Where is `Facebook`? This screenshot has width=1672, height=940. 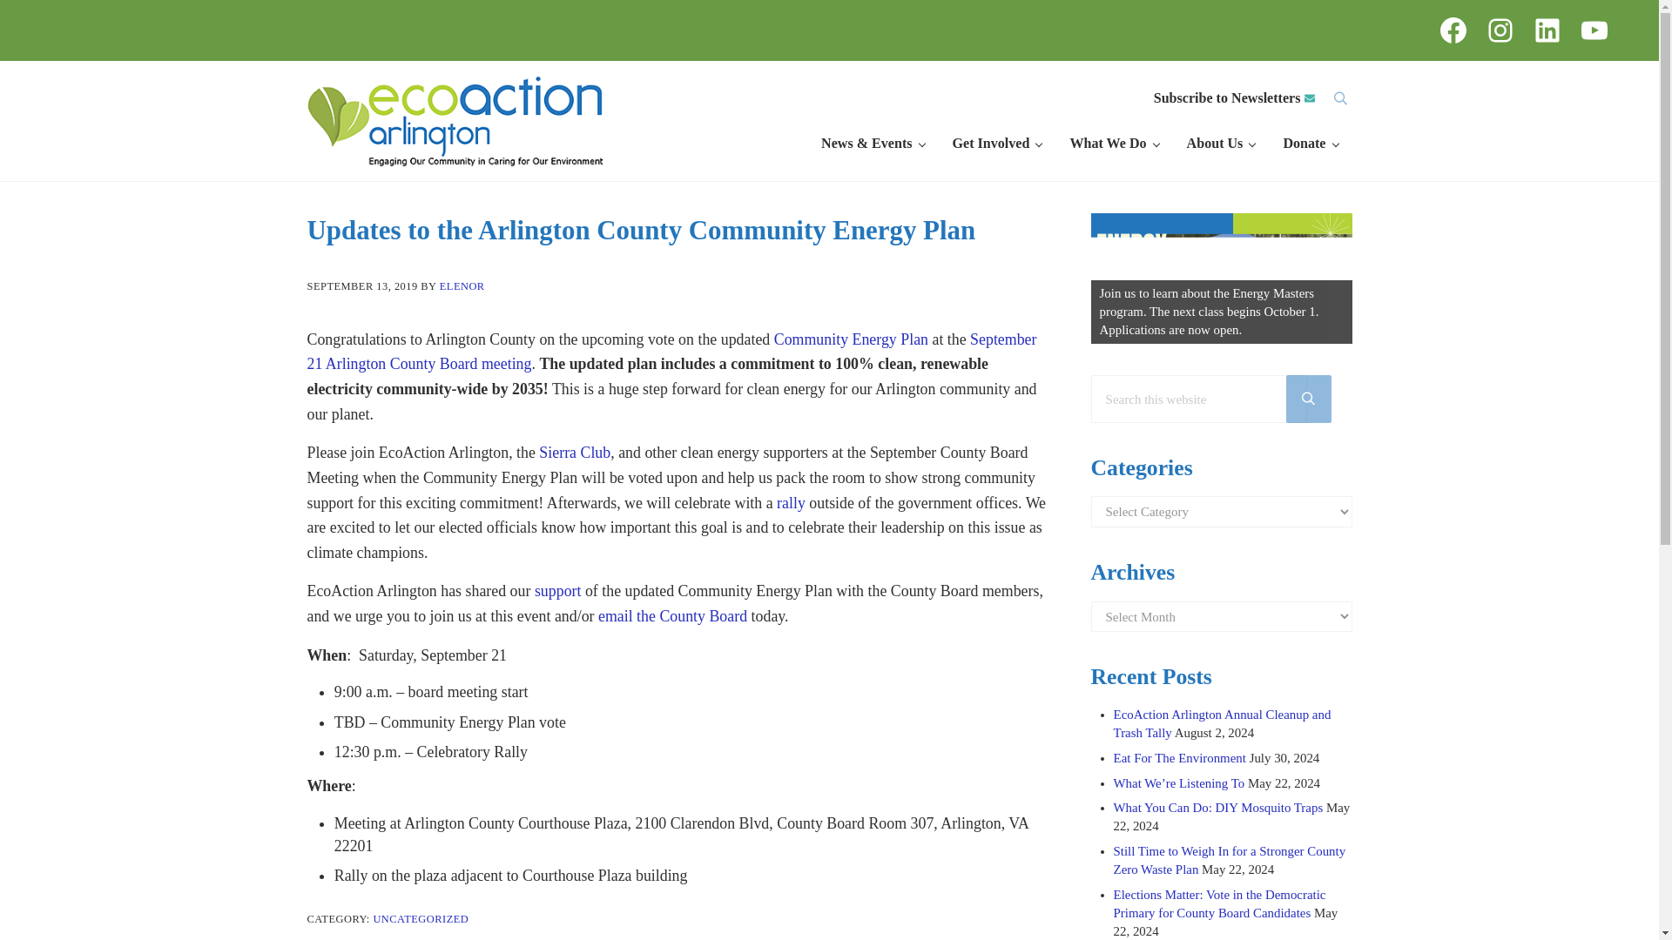
Facebook is located at coordinates (1453, 30).